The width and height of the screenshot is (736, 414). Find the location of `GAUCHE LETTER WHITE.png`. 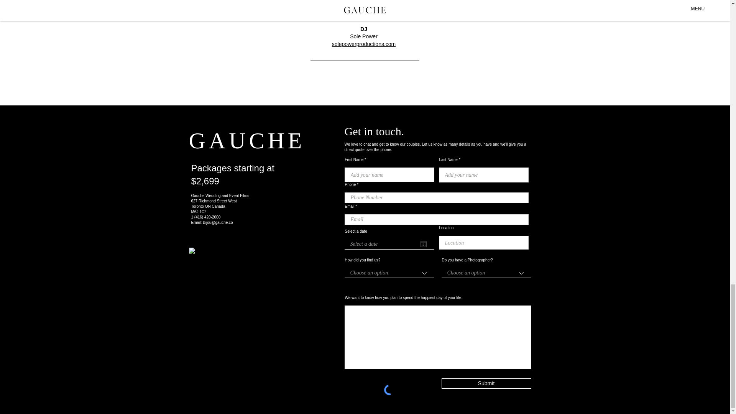

GAUCHE LETTER WHITE.png is located at coordinates (219, 278).